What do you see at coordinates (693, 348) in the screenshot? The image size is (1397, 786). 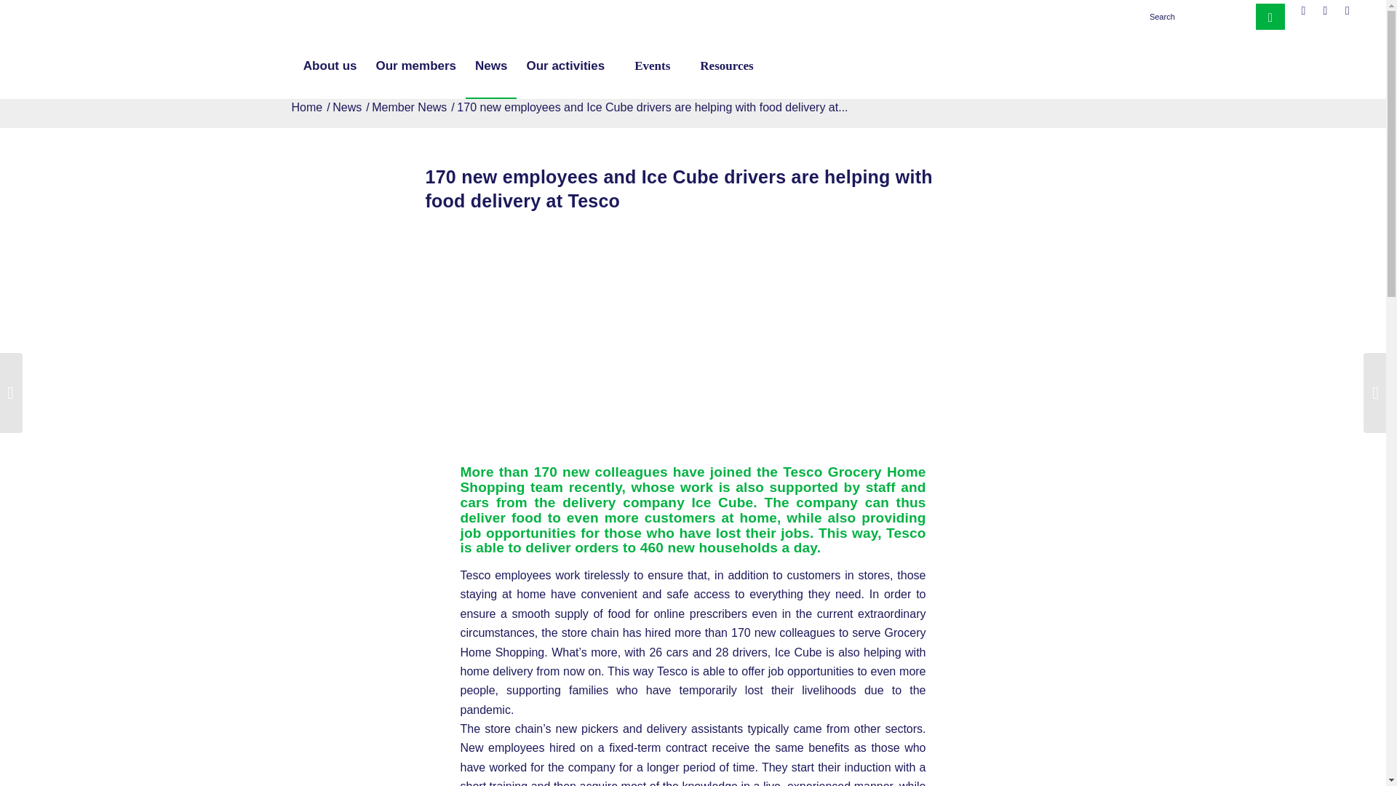 I see `Tesco` at bounding box center [693, 348].